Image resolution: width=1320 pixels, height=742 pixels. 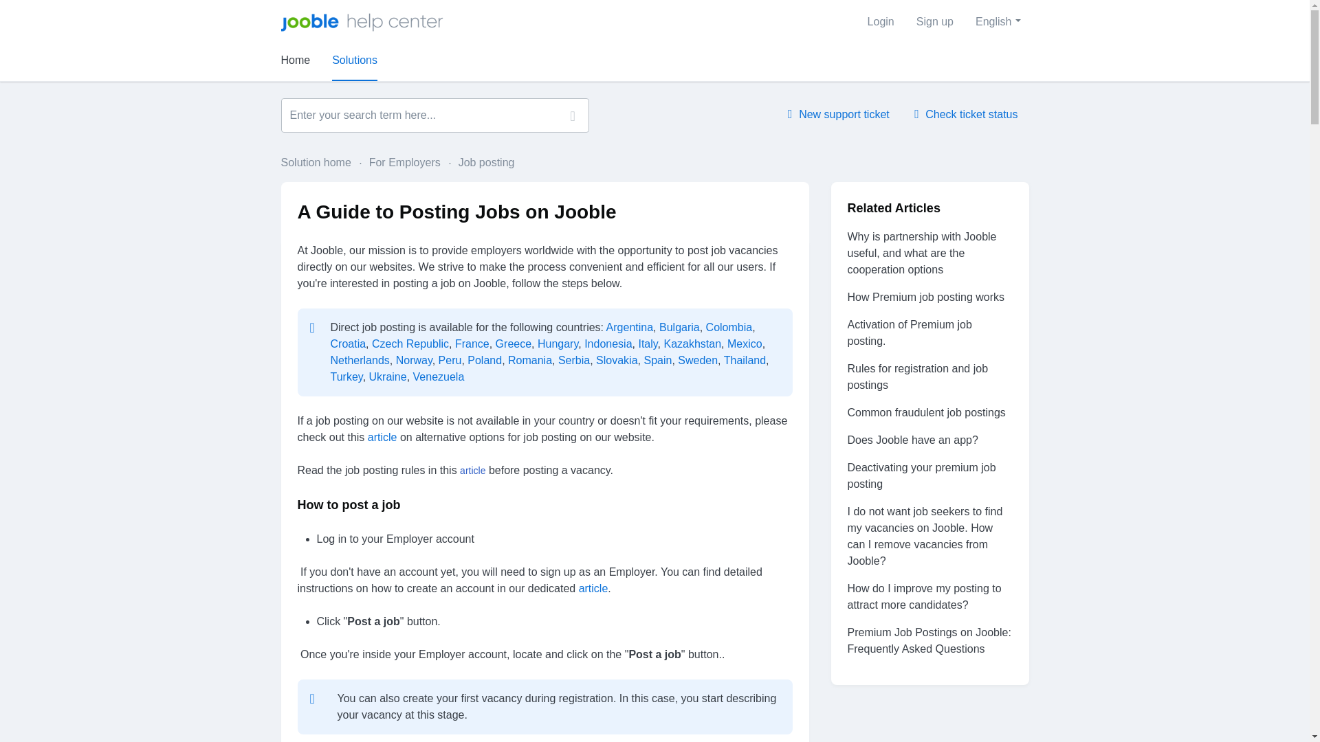 What do you see at coordinates (881, 22) in the screenshot?
I see `Login` at bounding box center [881, 22].